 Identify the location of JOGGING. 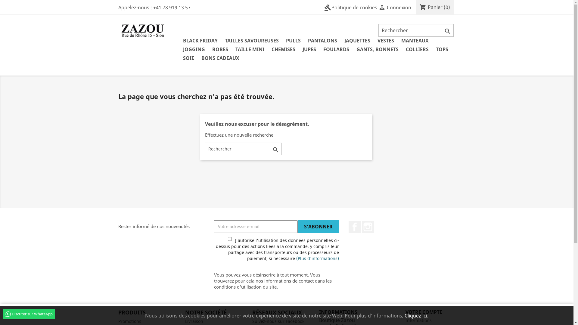
(194, 50).